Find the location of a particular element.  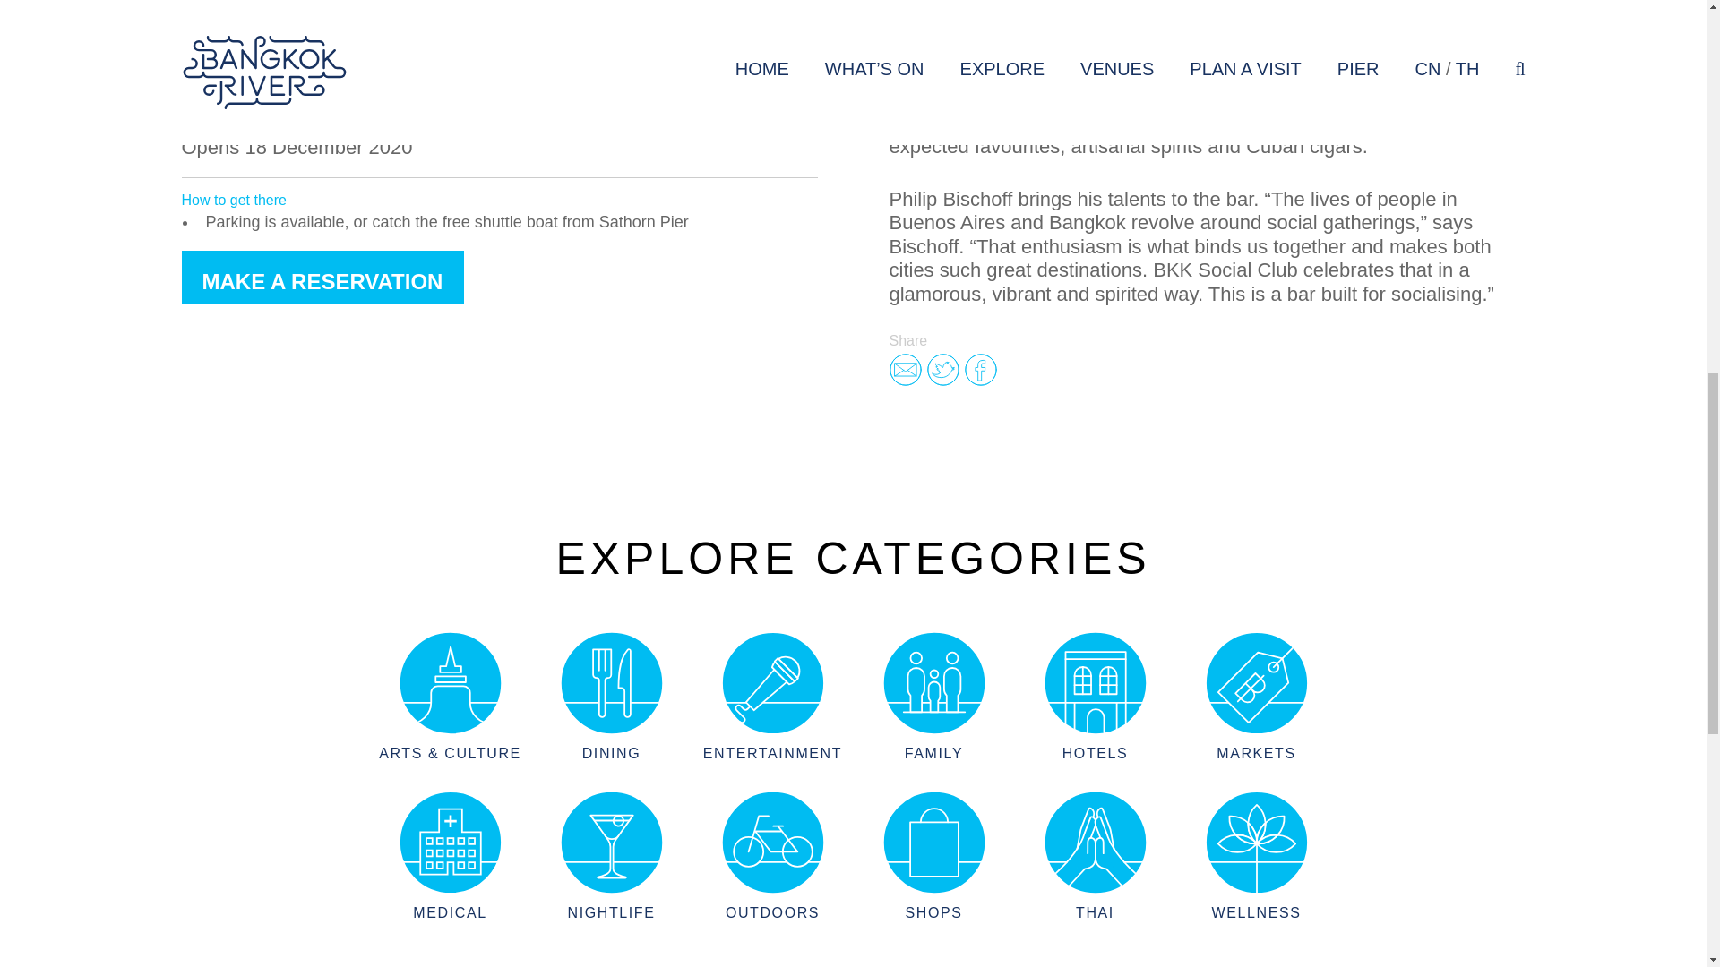

DINING is located at coordinates (611, 696).